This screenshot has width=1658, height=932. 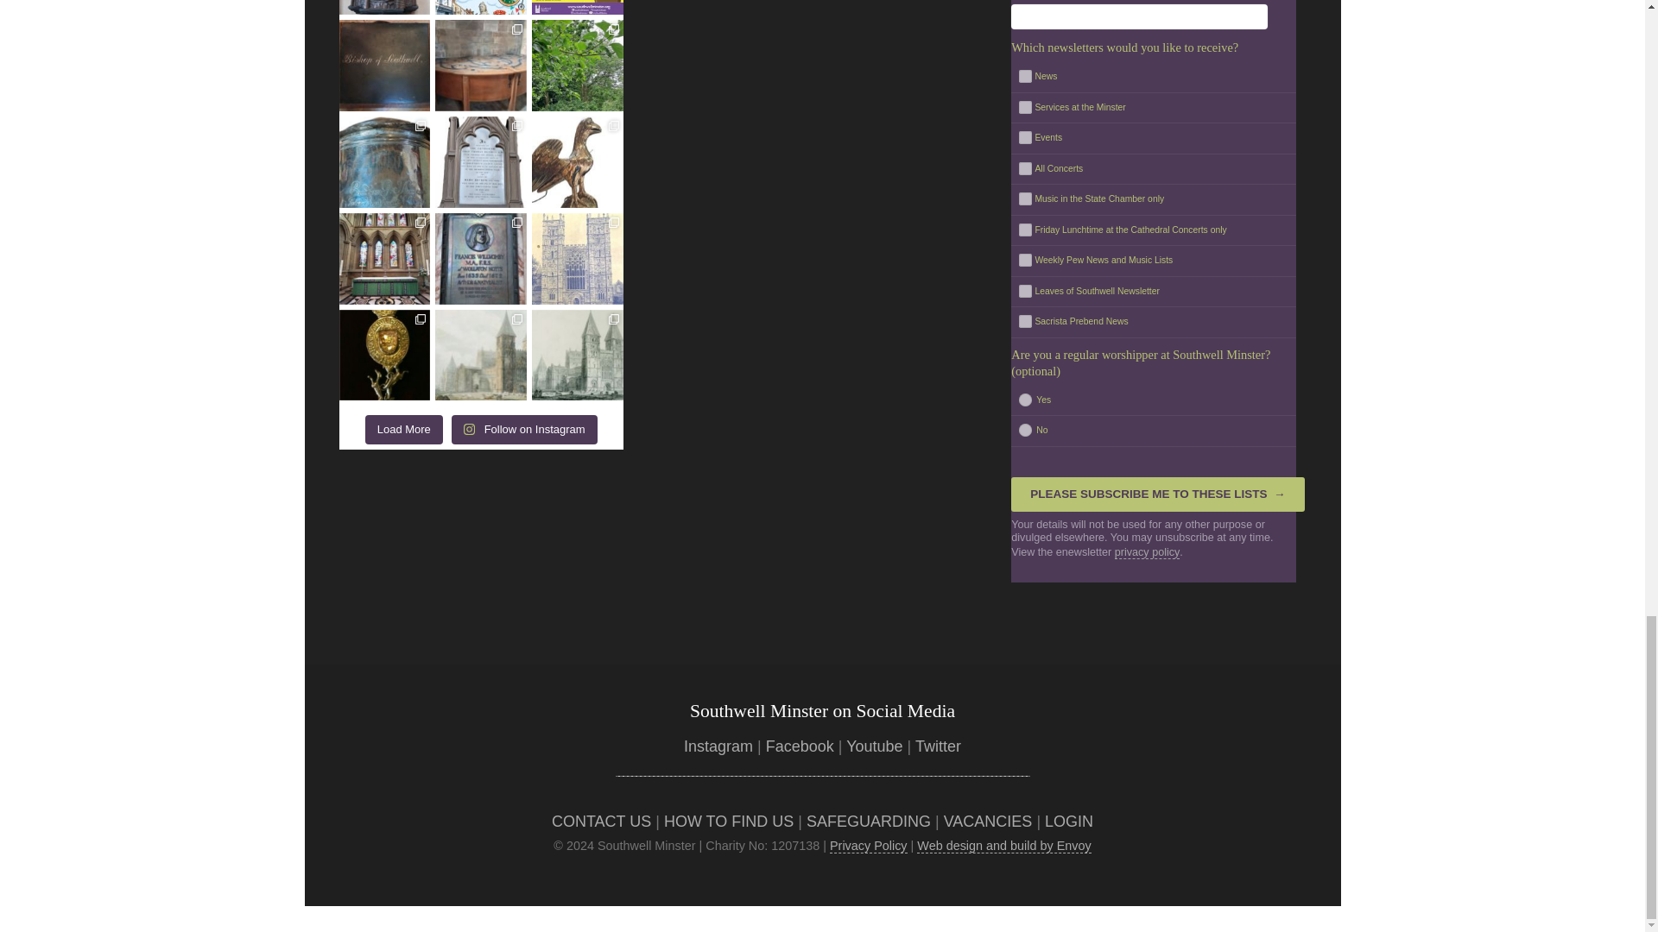 I want to click on 512, so click(x=1024, y=290).